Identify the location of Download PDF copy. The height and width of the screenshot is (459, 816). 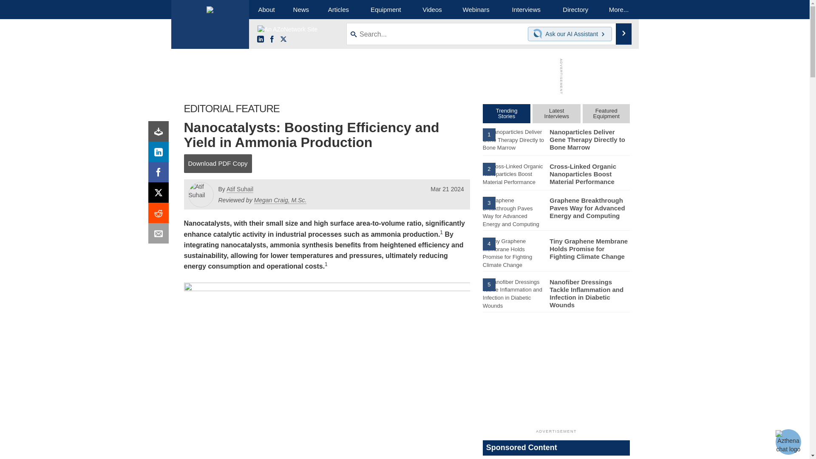
(160, 133).